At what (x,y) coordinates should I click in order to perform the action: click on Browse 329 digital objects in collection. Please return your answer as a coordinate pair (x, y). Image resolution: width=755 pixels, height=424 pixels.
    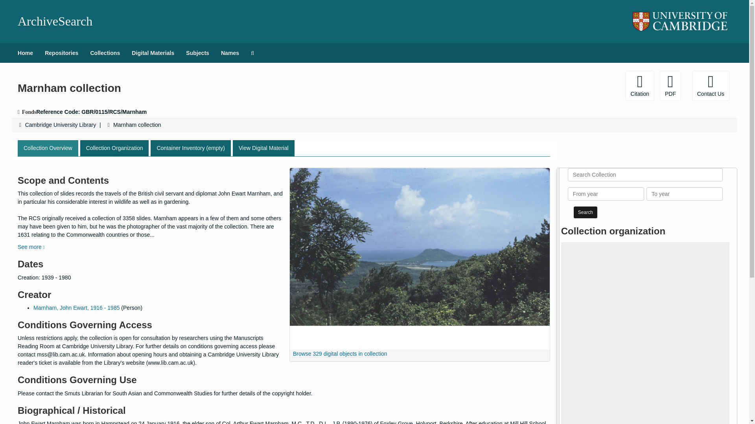
    Looking at the image, I should click on (338, 354).